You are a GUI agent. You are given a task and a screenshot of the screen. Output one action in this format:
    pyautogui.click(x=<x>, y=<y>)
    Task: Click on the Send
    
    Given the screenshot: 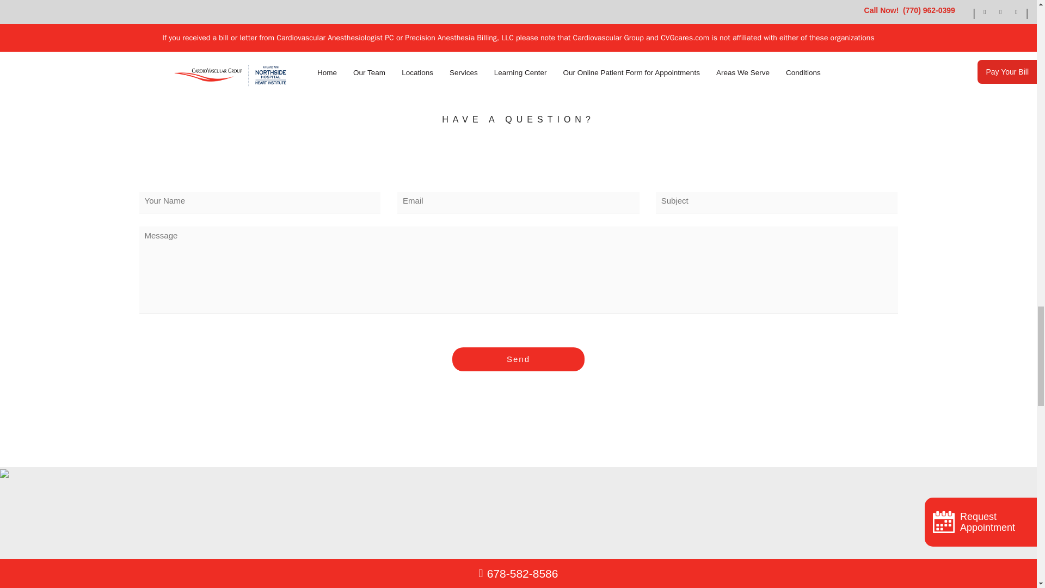 What is the action you would take?
    pyautogui.click(x=518, y=359)
    